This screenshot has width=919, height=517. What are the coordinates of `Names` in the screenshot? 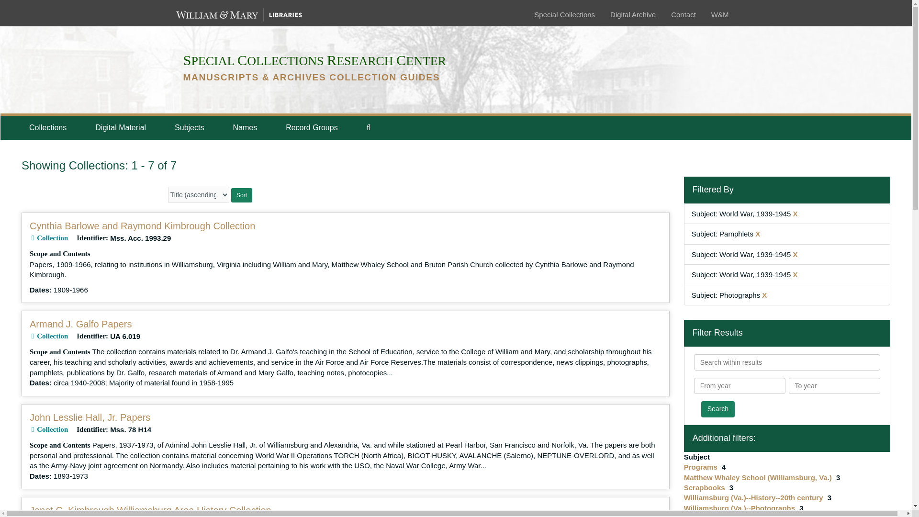 It's located at (245, 127).